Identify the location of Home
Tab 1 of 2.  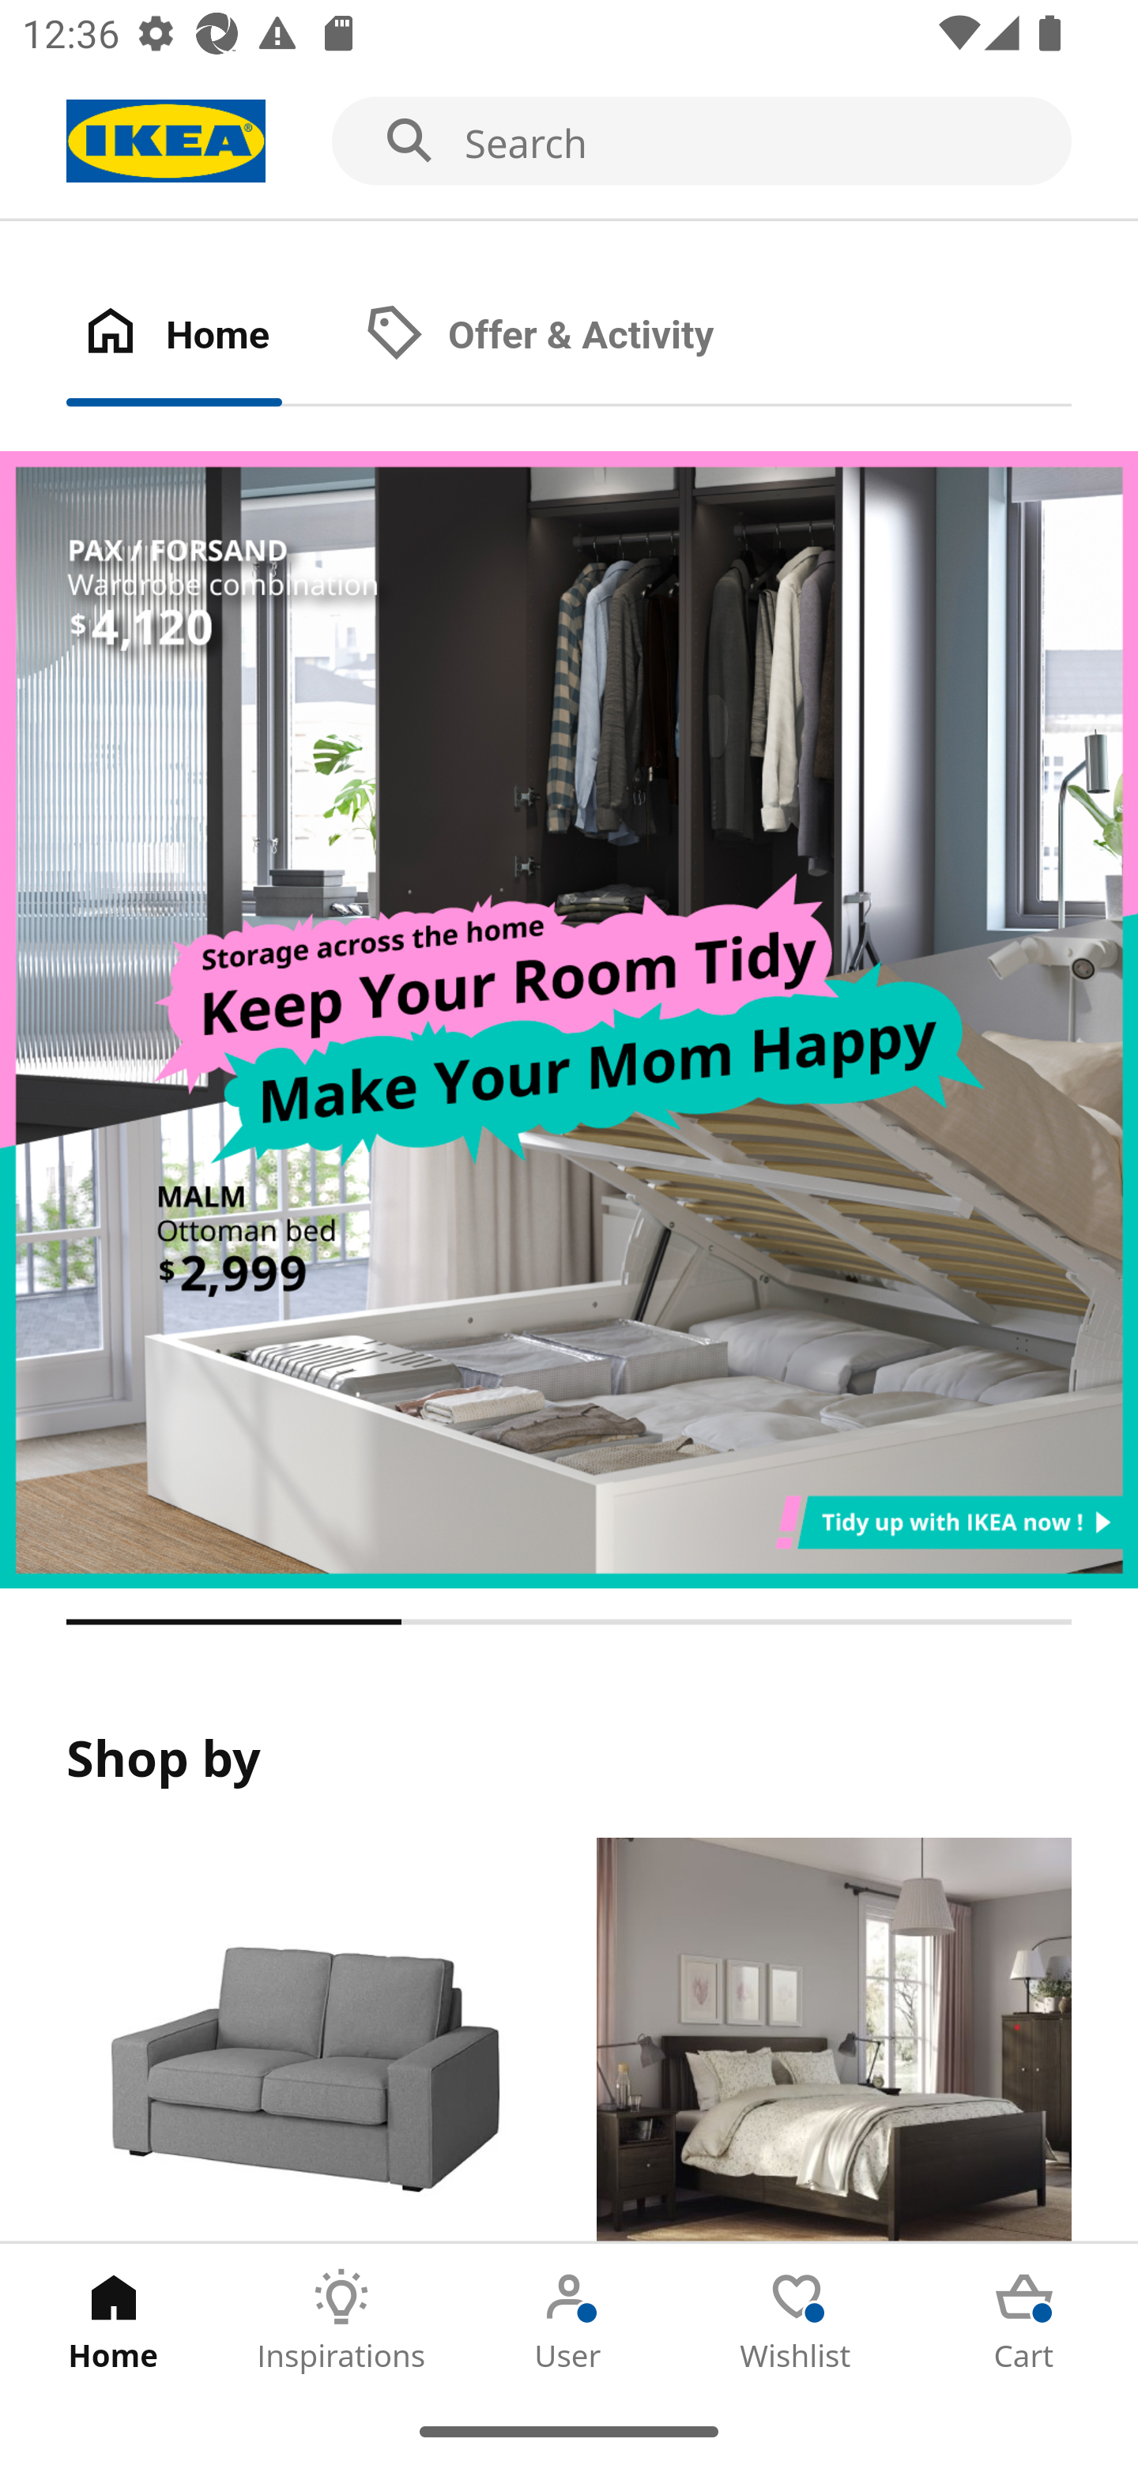
(207, 336).